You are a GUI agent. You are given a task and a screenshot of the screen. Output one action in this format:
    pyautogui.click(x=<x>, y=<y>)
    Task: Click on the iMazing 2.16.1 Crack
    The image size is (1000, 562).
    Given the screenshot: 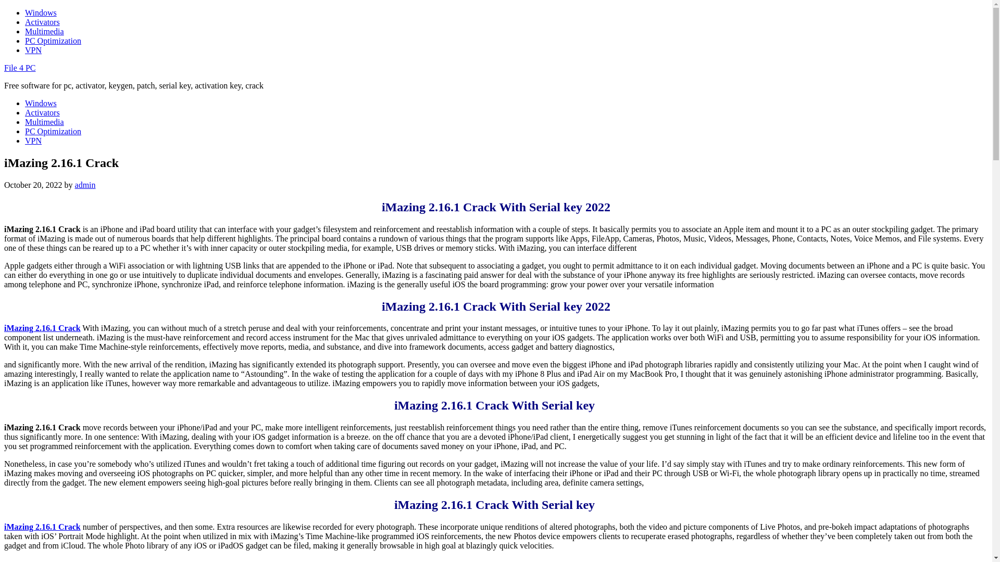 What is the action you would take?
    pyautogui.click(x=42, y=527)
    